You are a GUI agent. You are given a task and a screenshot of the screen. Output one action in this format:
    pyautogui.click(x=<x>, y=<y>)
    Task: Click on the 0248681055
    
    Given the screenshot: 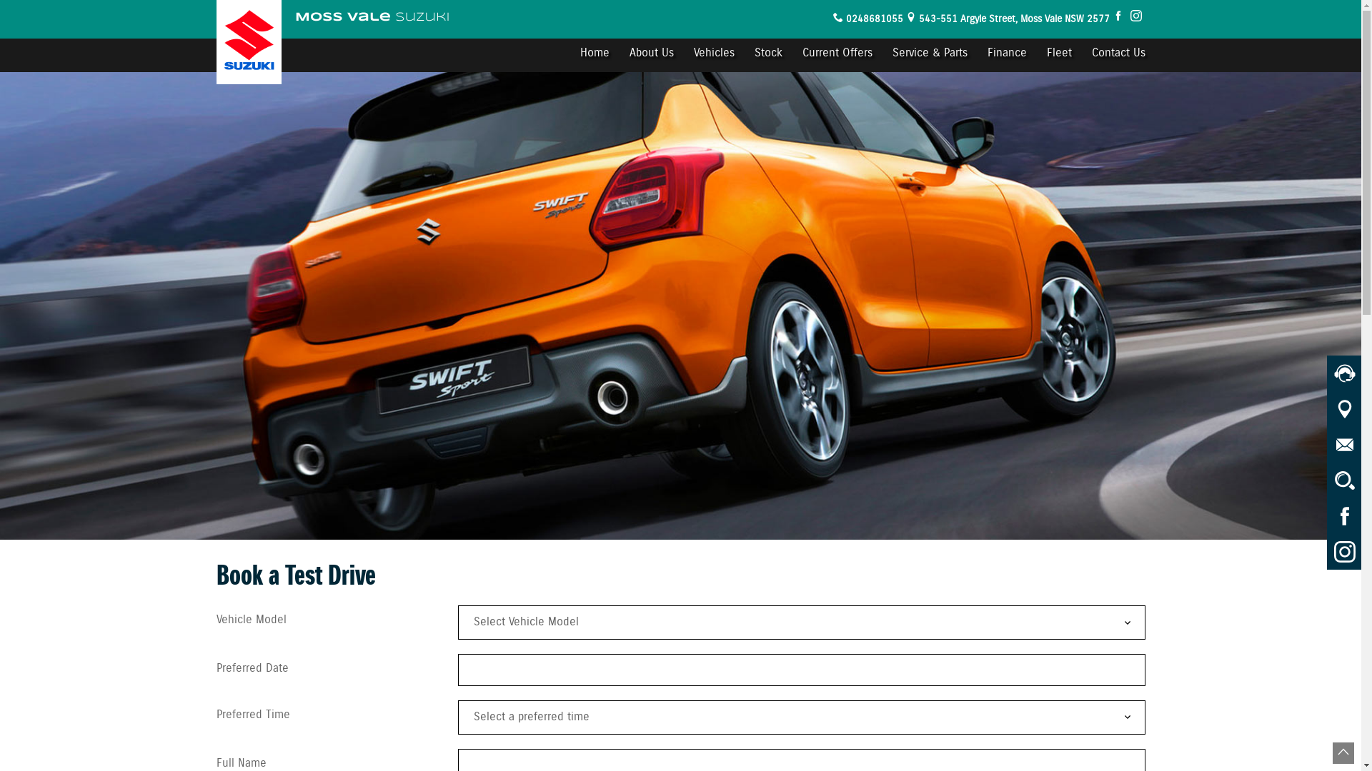 What is the action you would take?
    pyautogui.click(x=875, y=20)
    